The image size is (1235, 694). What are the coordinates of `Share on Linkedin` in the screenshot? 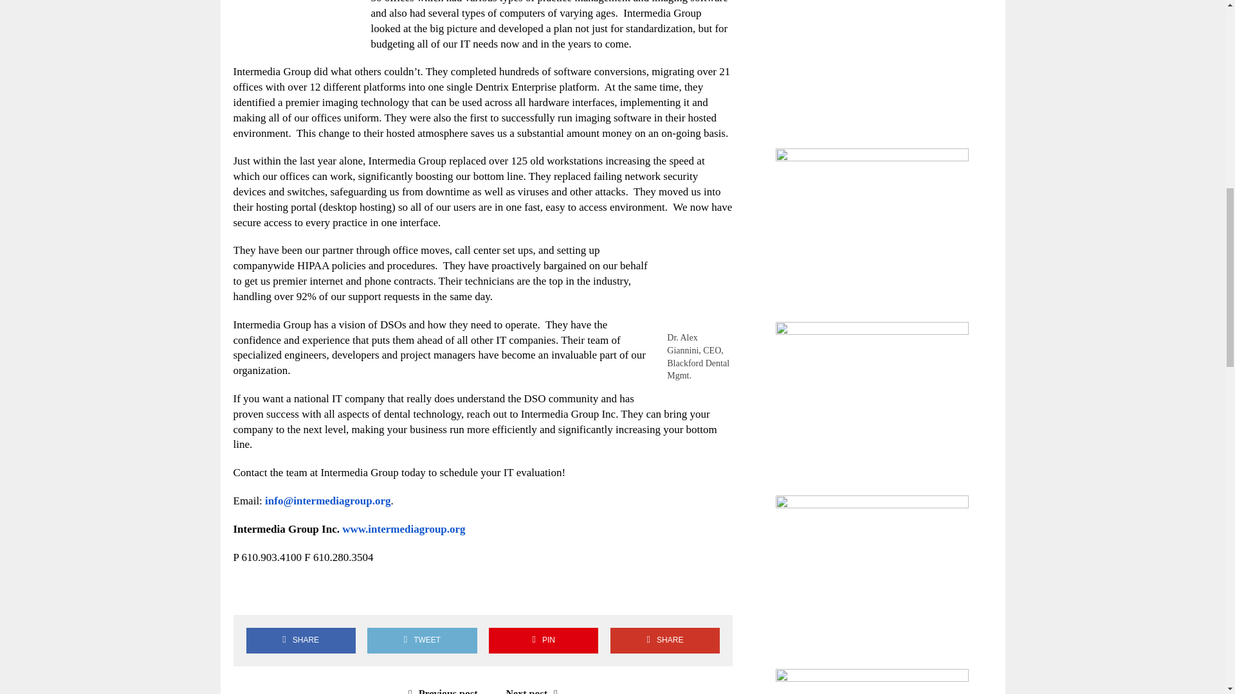 It's located at (323, 592).